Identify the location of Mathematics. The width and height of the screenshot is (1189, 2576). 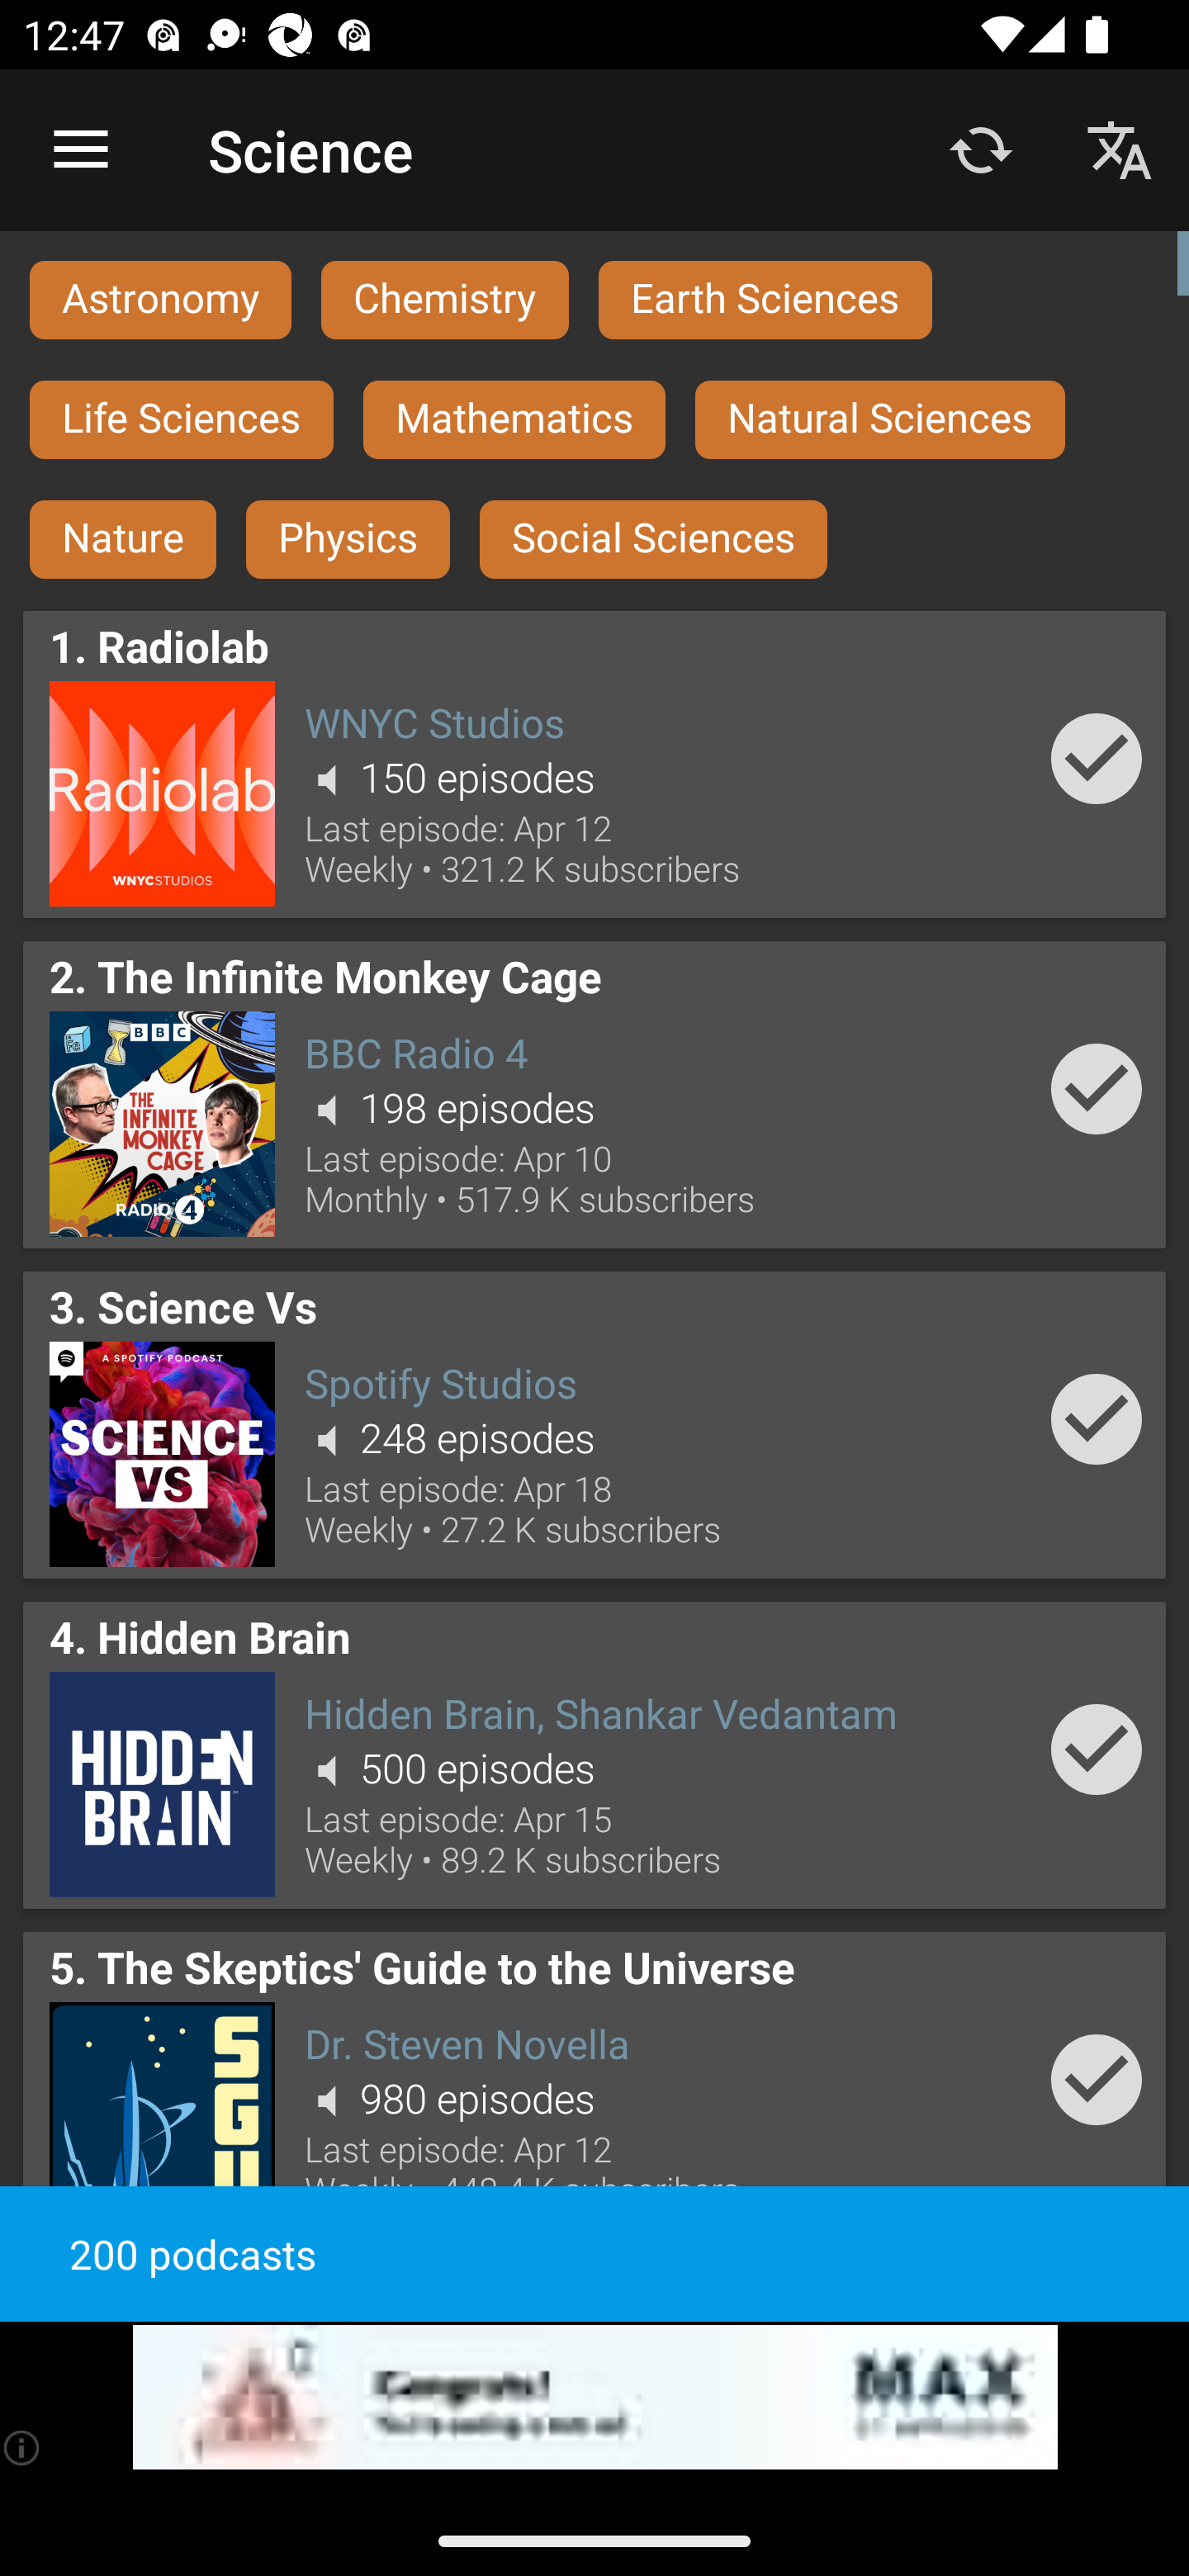
(514, 419).